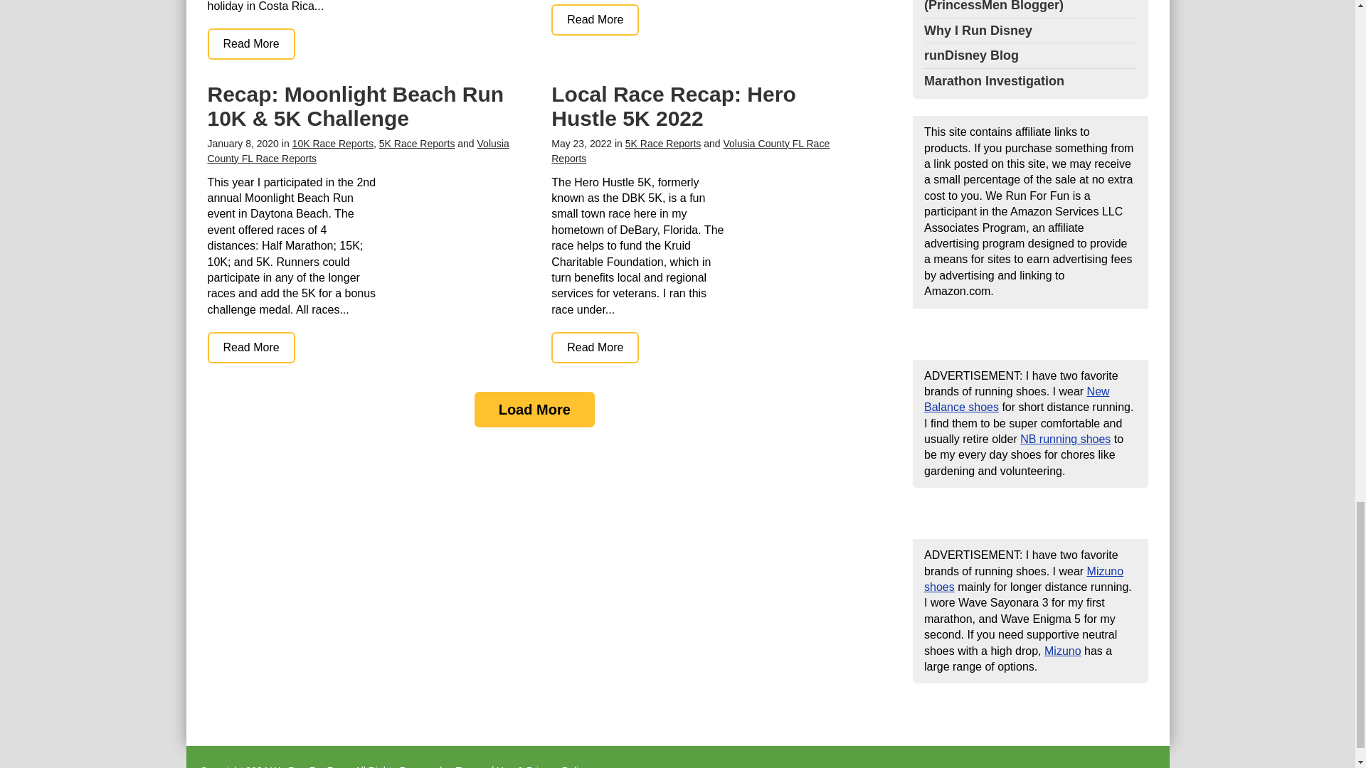 This screenshot has width=1366, height=768. Describe the element at coordinates (359, 151) in the screenshot. I see `Volusia County FL Race Reports` at that location.